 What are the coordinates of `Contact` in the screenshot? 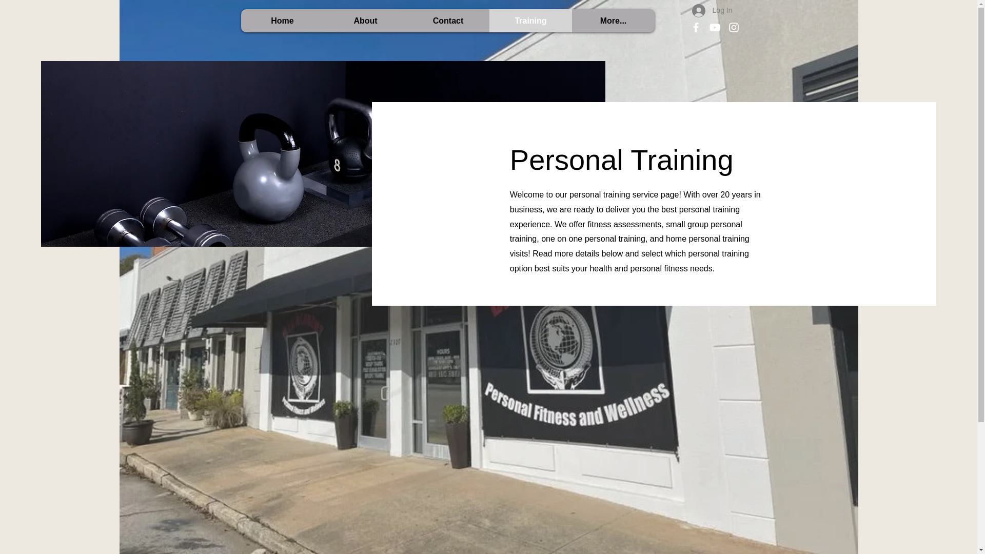 It's located at (447, 21).